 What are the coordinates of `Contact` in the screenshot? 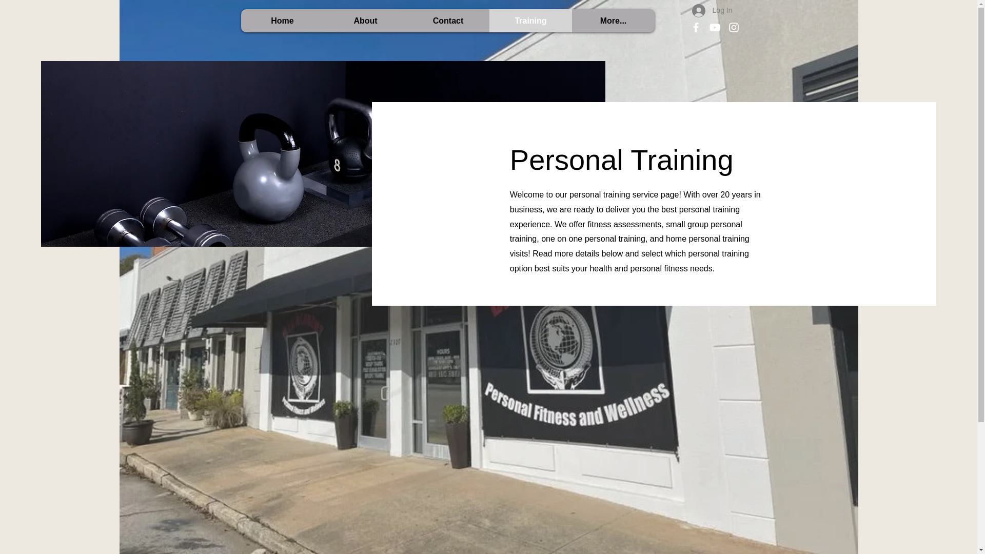 It's located at (447, 21).